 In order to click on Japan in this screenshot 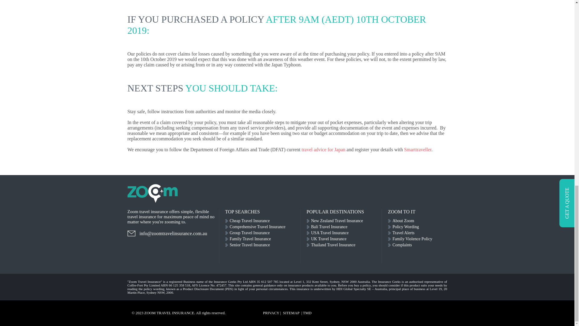, I will do `click(340, 150)`.